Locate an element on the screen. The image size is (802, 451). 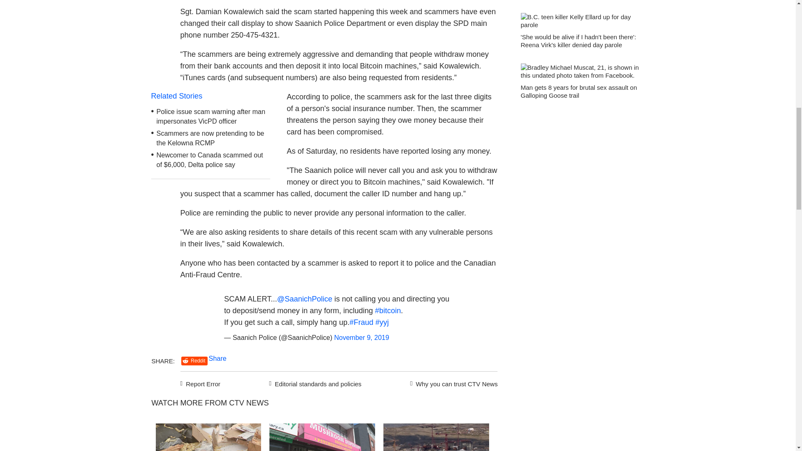
Editorial standards and policies is located at coordinates (314, 383).